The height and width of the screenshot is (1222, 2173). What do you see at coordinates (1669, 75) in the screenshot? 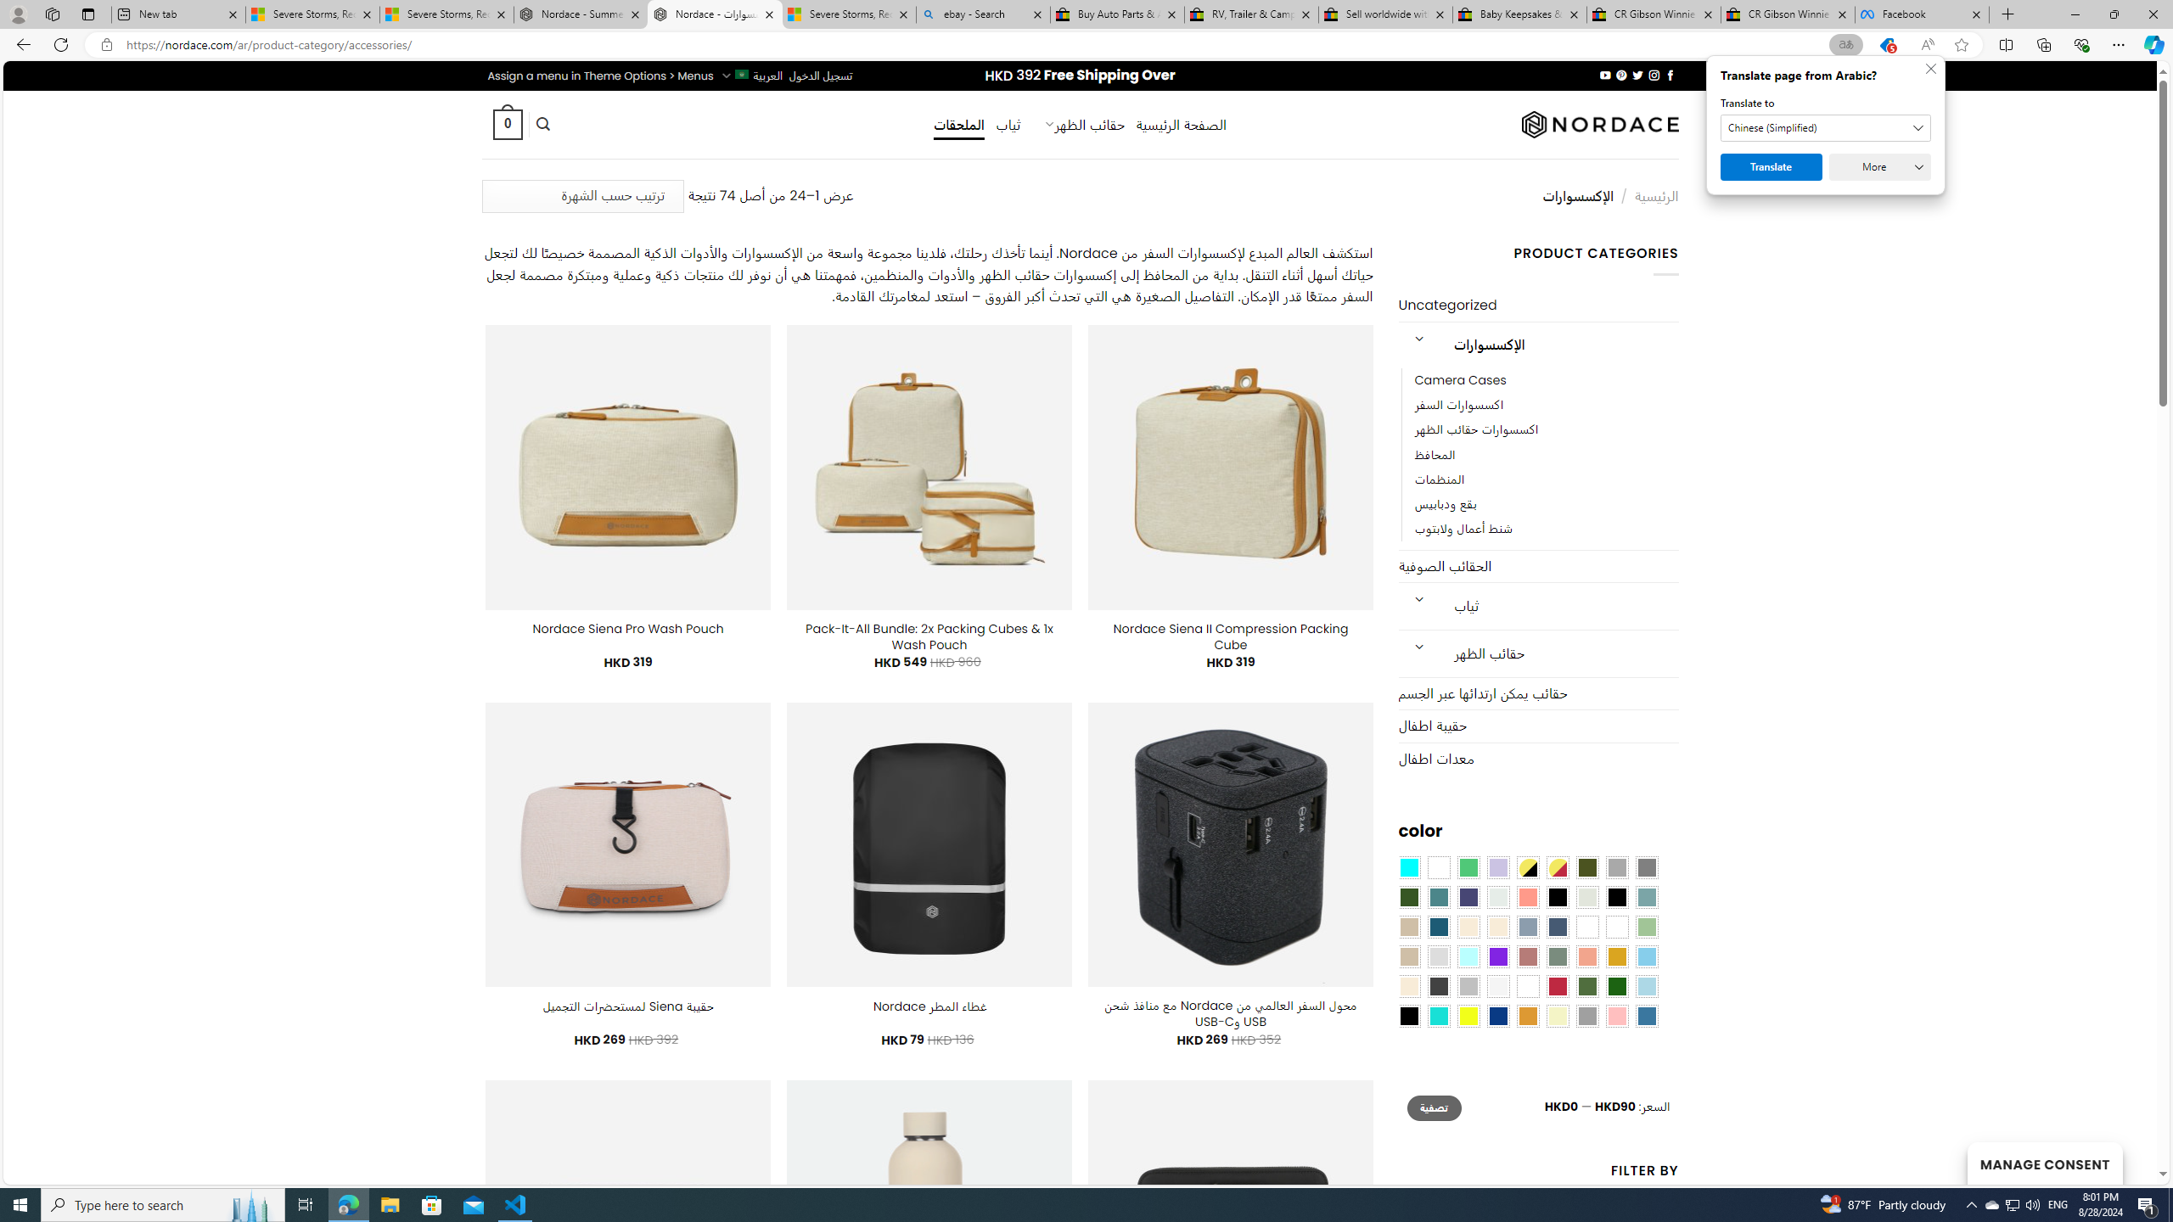
I see `Follow on Facebook` at bounding box center [1669, 75].